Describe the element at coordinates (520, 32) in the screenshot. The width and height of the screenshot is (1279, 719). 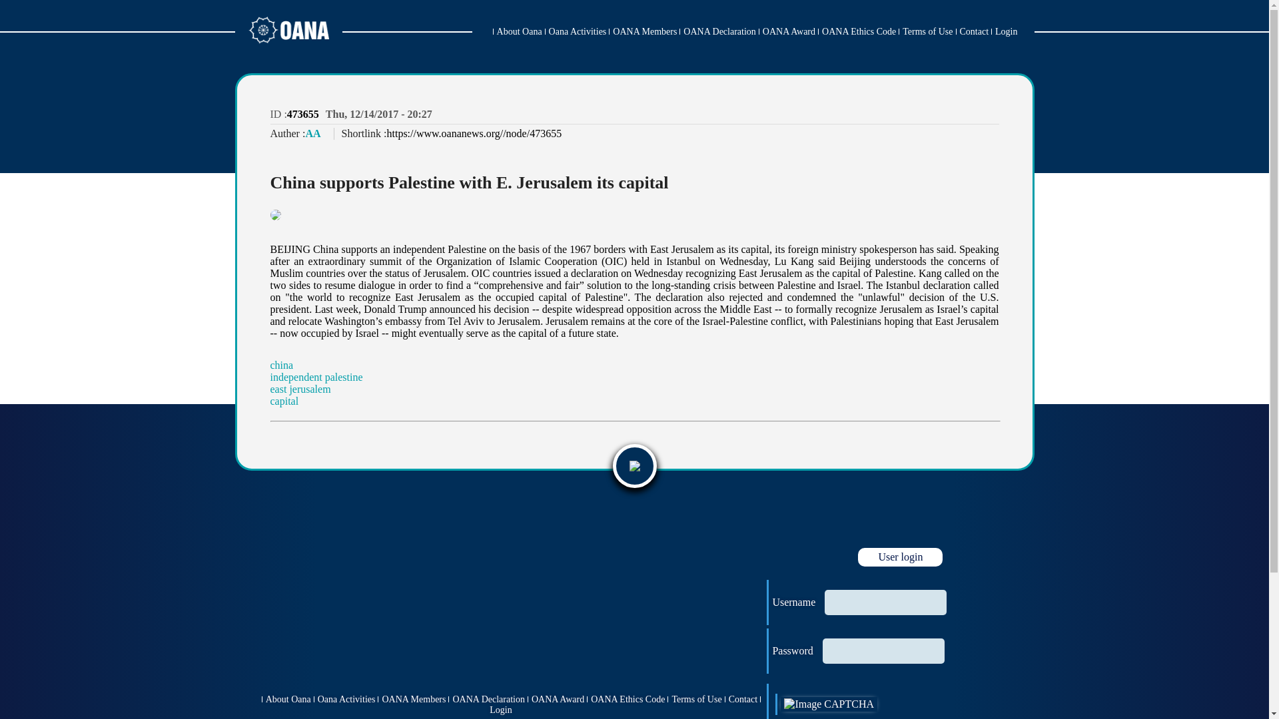
I see `About Oana` at that location.